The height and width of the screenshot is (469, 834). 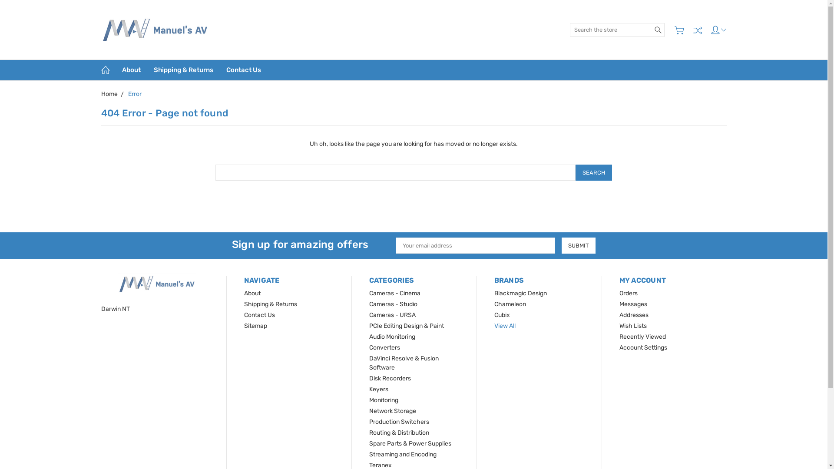 I want to click on Wish Lists, so click(x=633, y=326).